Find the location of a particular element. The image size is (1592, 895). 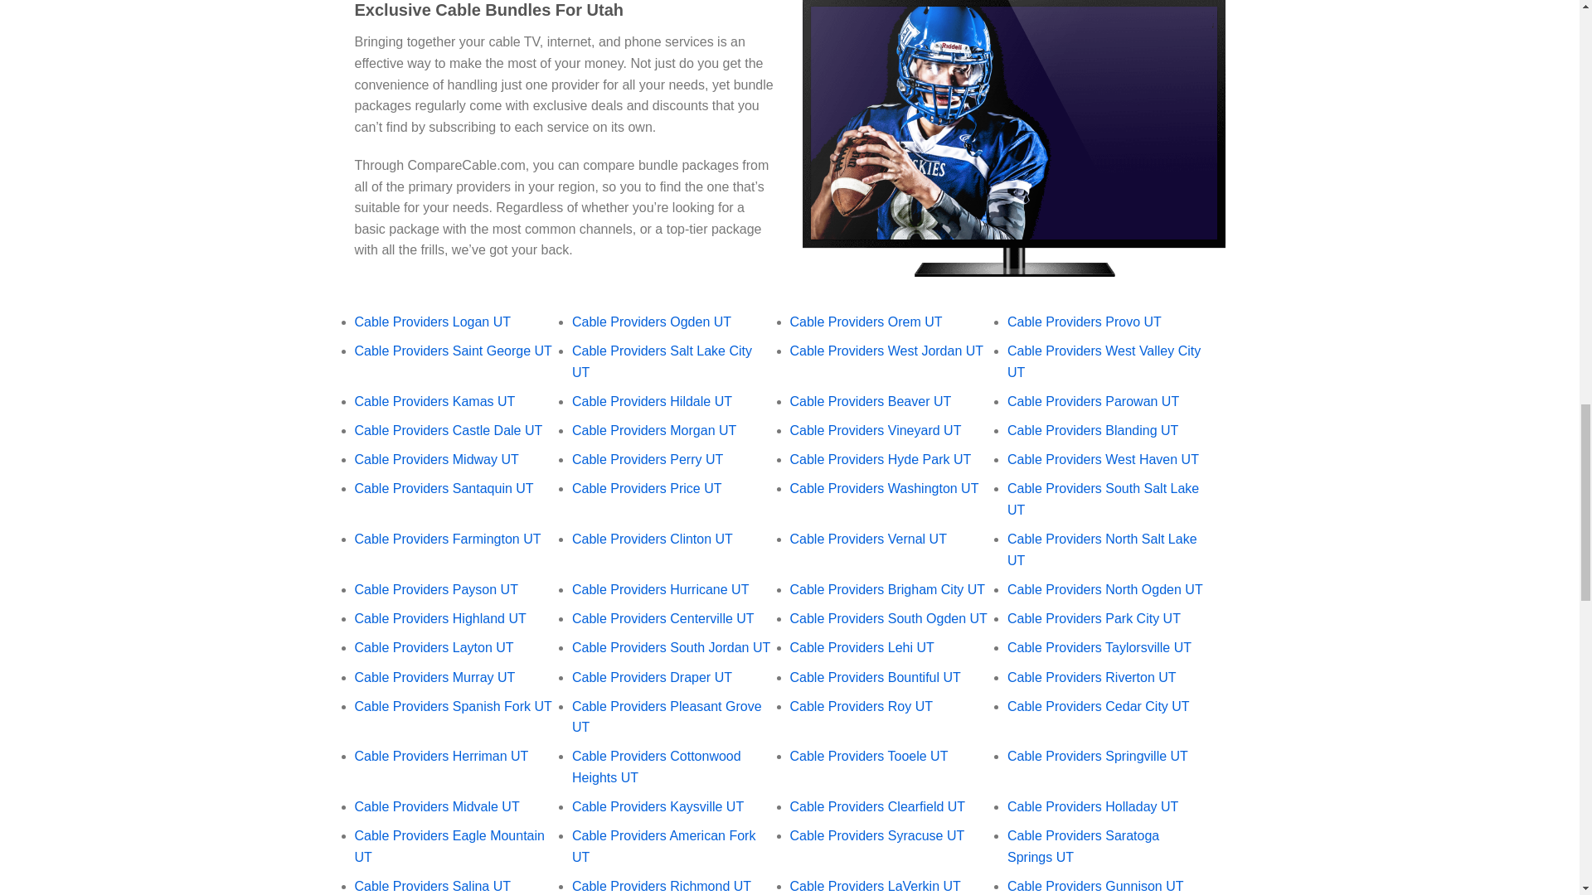

Cable Providers Blanding UT is located at coordinates (1093, 430).